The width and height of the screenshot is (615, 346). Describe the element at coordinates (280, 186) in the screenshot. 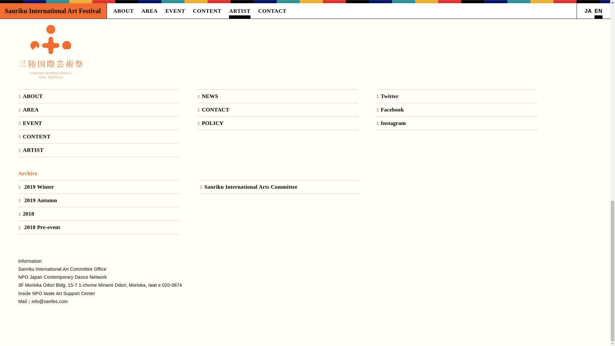

I see `Sanriku International Arts Committee` at that location.